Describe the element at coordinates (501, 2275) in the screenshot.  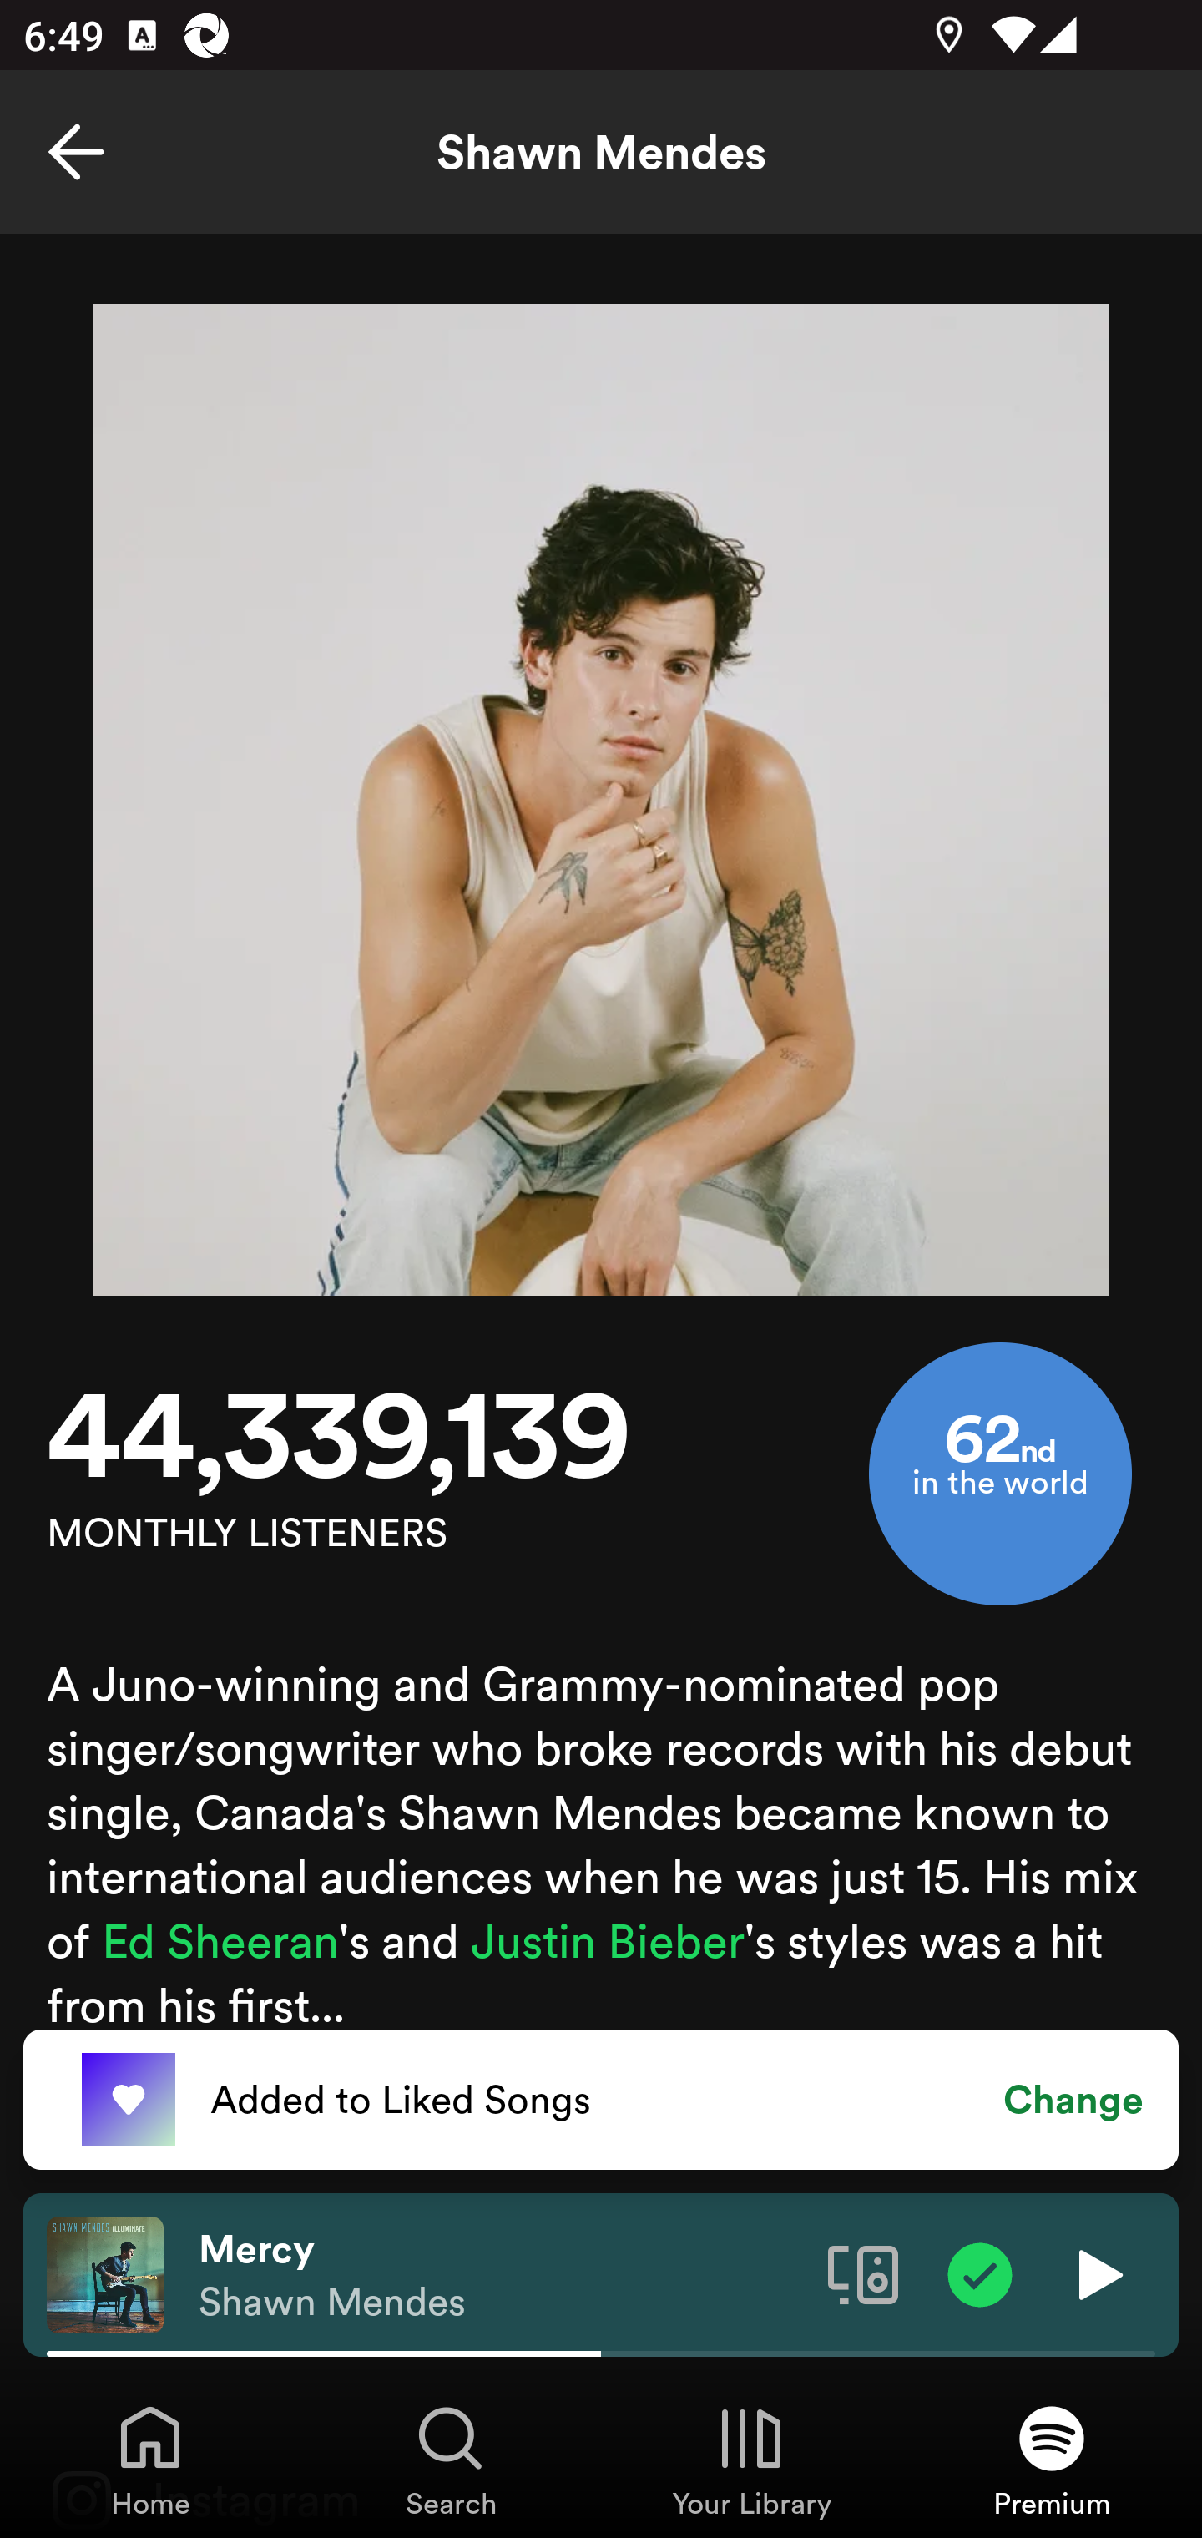
I see `Mercy Shawn Mendes` at that location.